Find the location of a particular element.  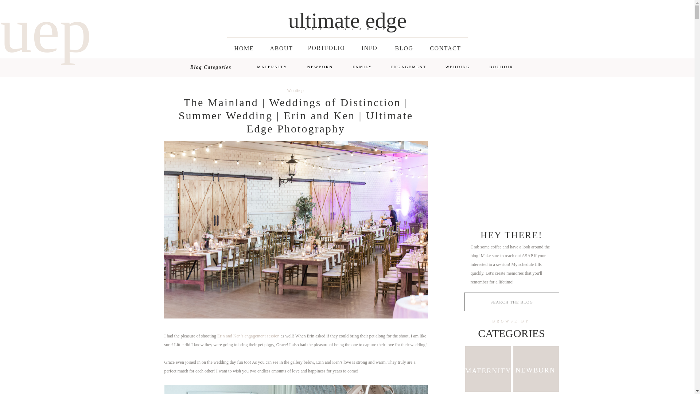

NEWBORN is located at coordinates (320, 67).